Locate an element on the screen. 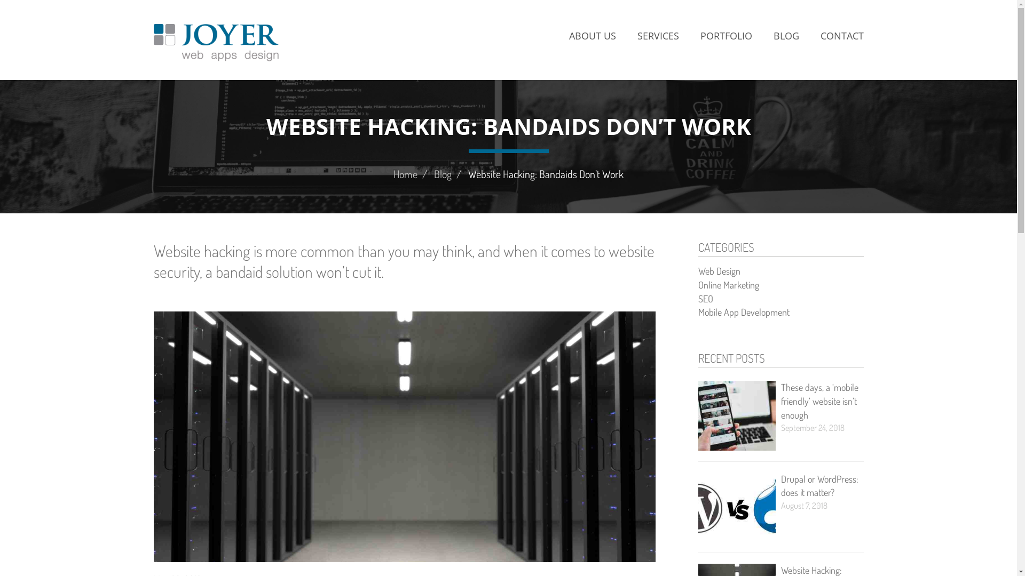 The height and width of the screenshot is (576, 1025). BLOG is located at coordinates (786, 36).